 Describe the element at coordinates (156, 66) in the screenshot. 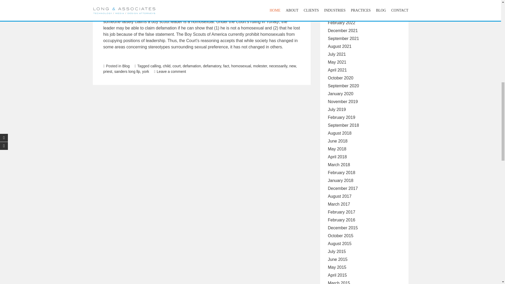

I see `calling` at that location.